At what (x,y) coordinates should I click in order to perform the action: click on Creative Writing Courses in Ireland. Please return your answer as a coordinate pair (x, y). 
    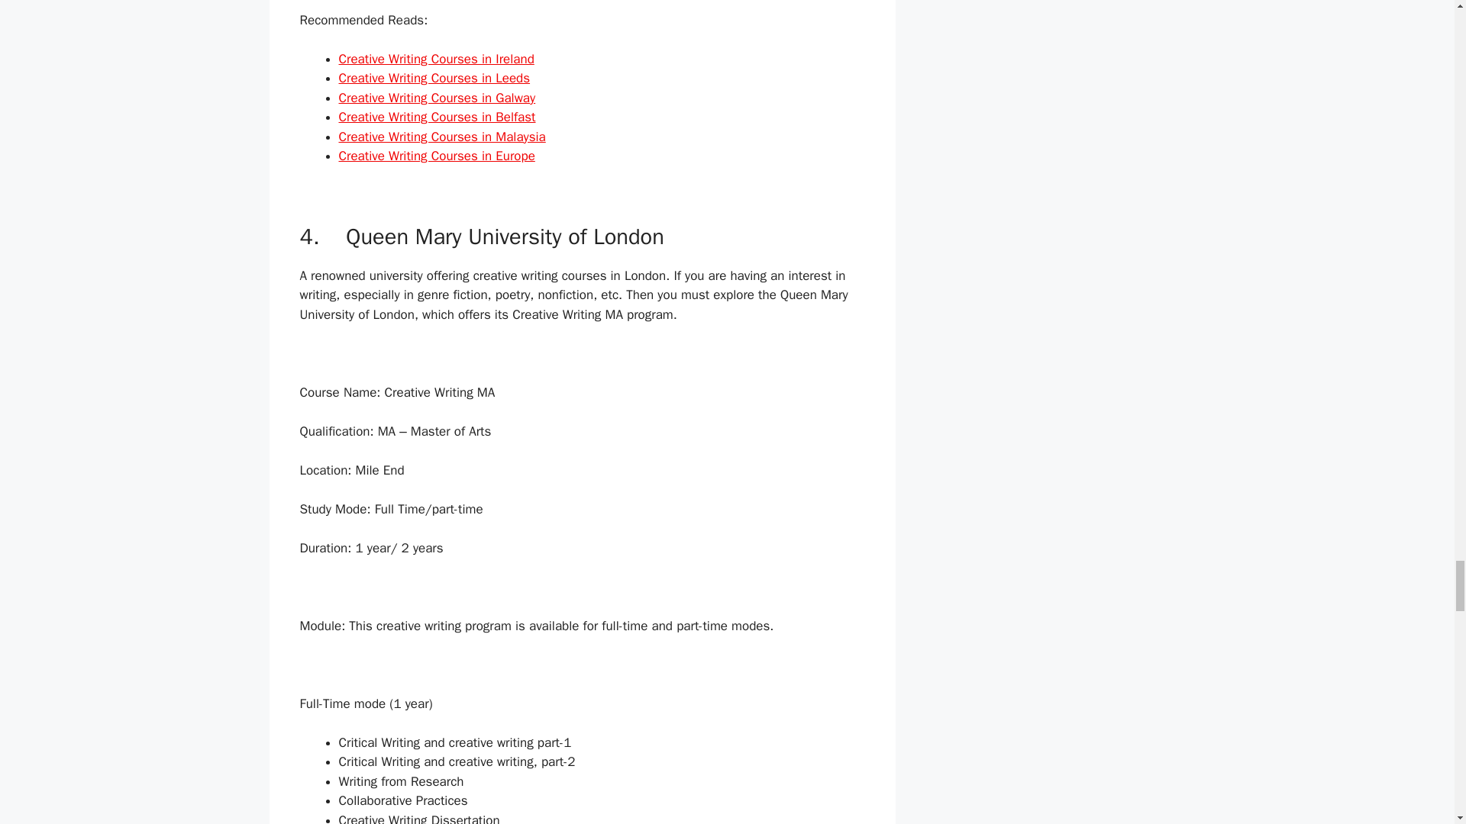
    Looking at the image, I should click on (437, 58).